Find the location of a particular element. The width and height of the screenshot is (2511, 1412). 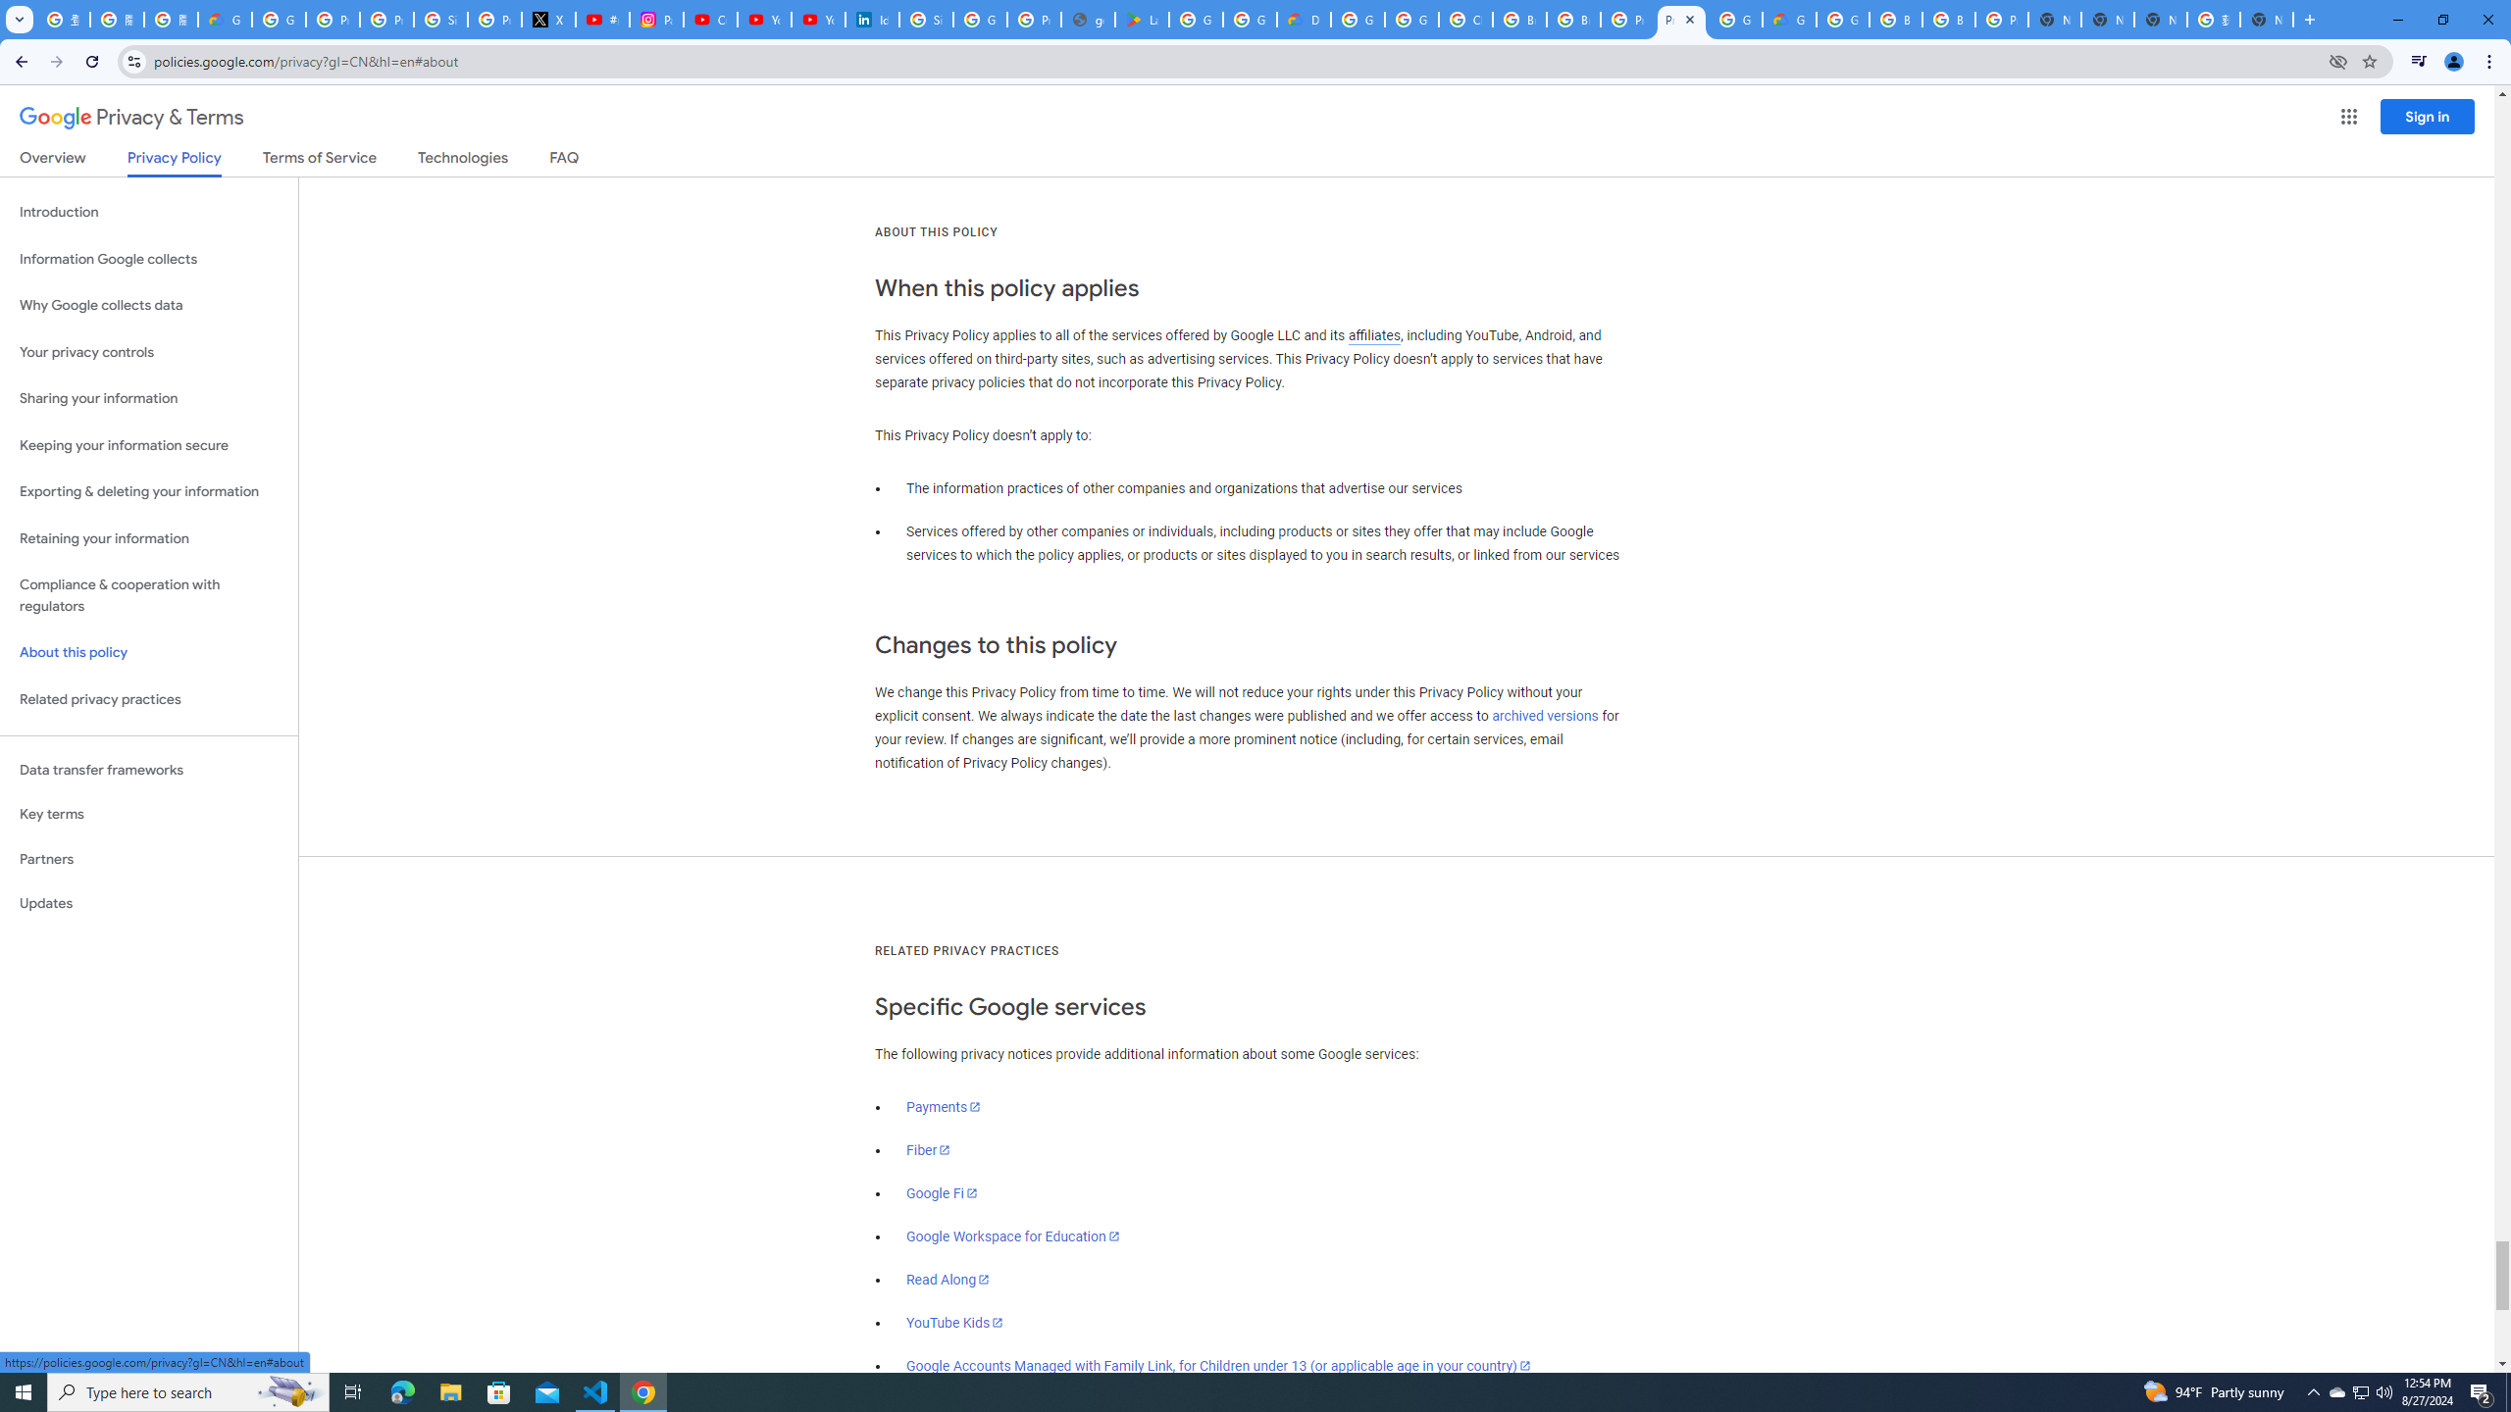

Fiber is located at coordinates (929, 1149).